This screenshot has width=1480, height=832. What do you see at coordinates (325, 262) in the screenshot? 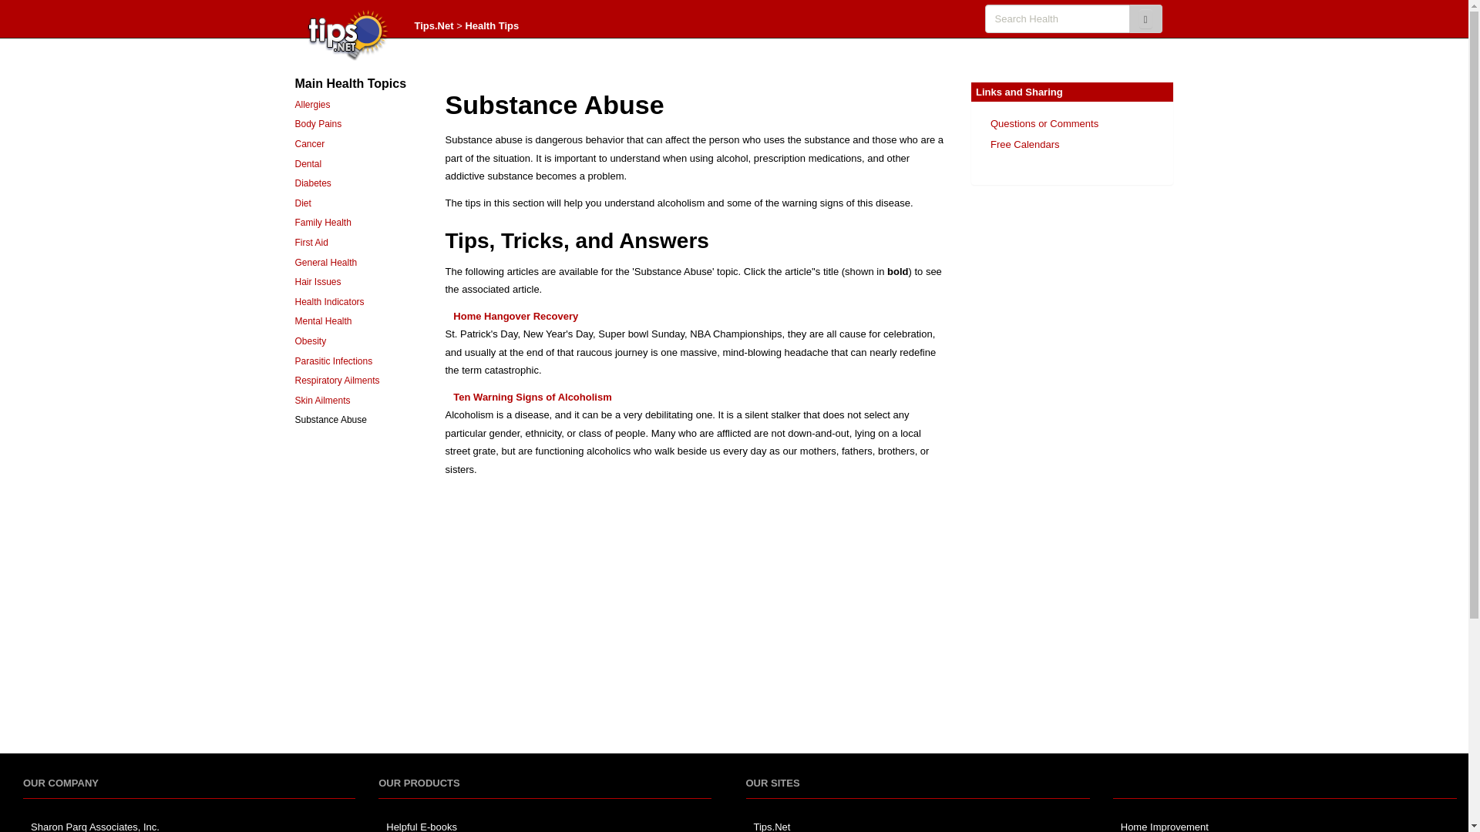
I see `General Health` at bounding box center [325, 262].